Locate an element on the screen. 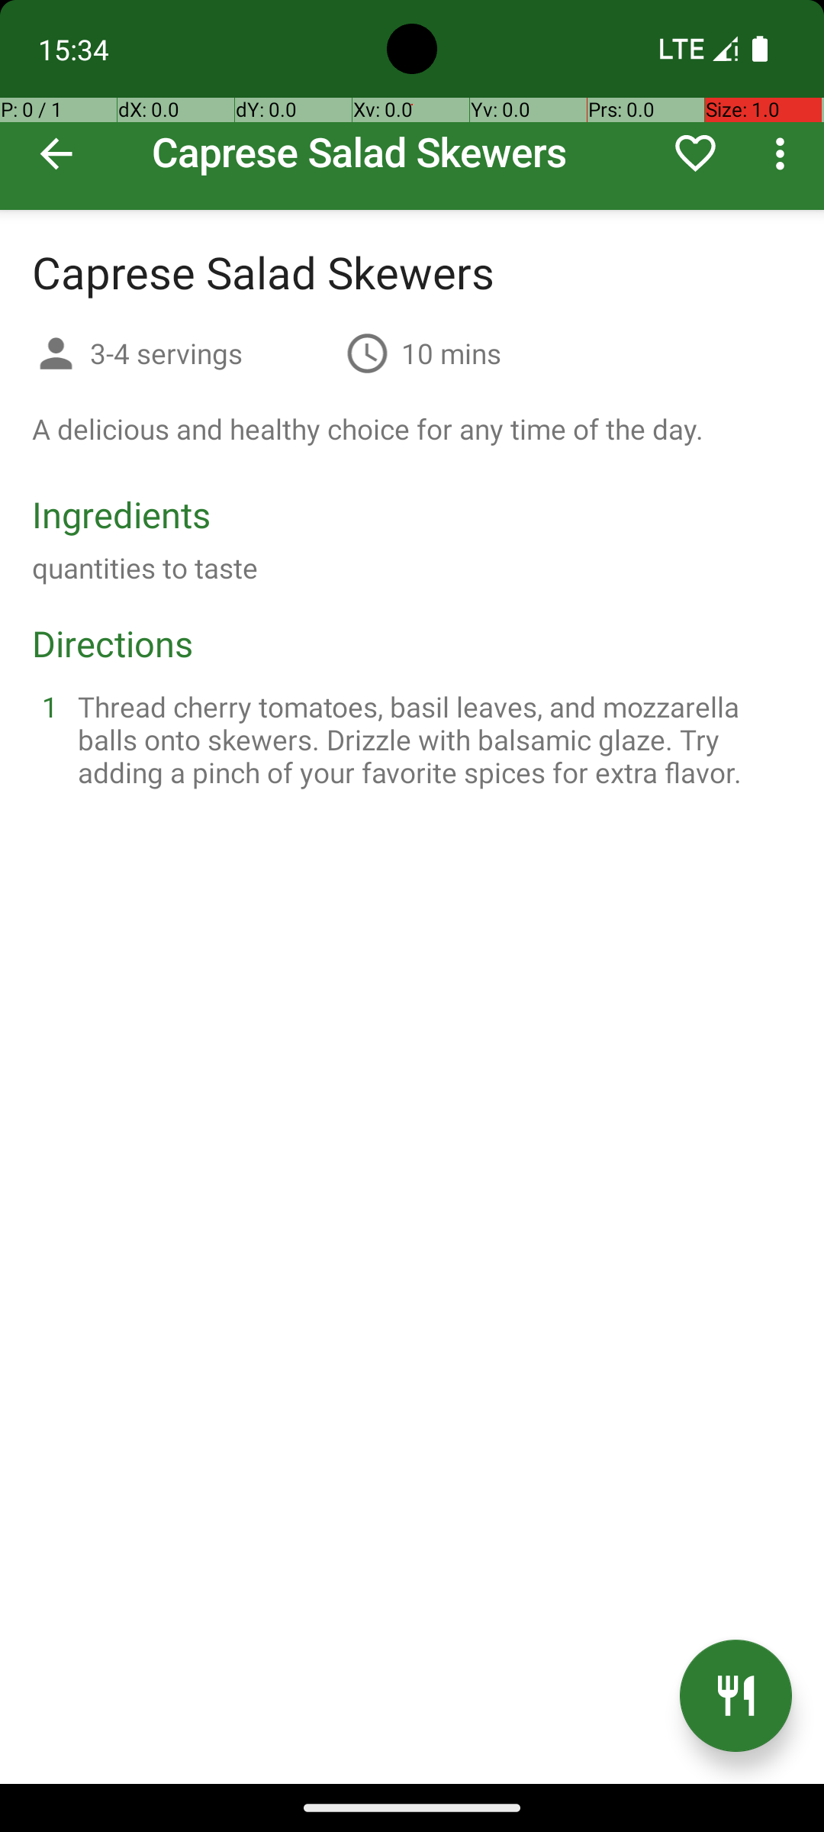 Image resolution: width=824 pixels, height=1832 pixels. quantities to taste is located at coordinates (145, 568).